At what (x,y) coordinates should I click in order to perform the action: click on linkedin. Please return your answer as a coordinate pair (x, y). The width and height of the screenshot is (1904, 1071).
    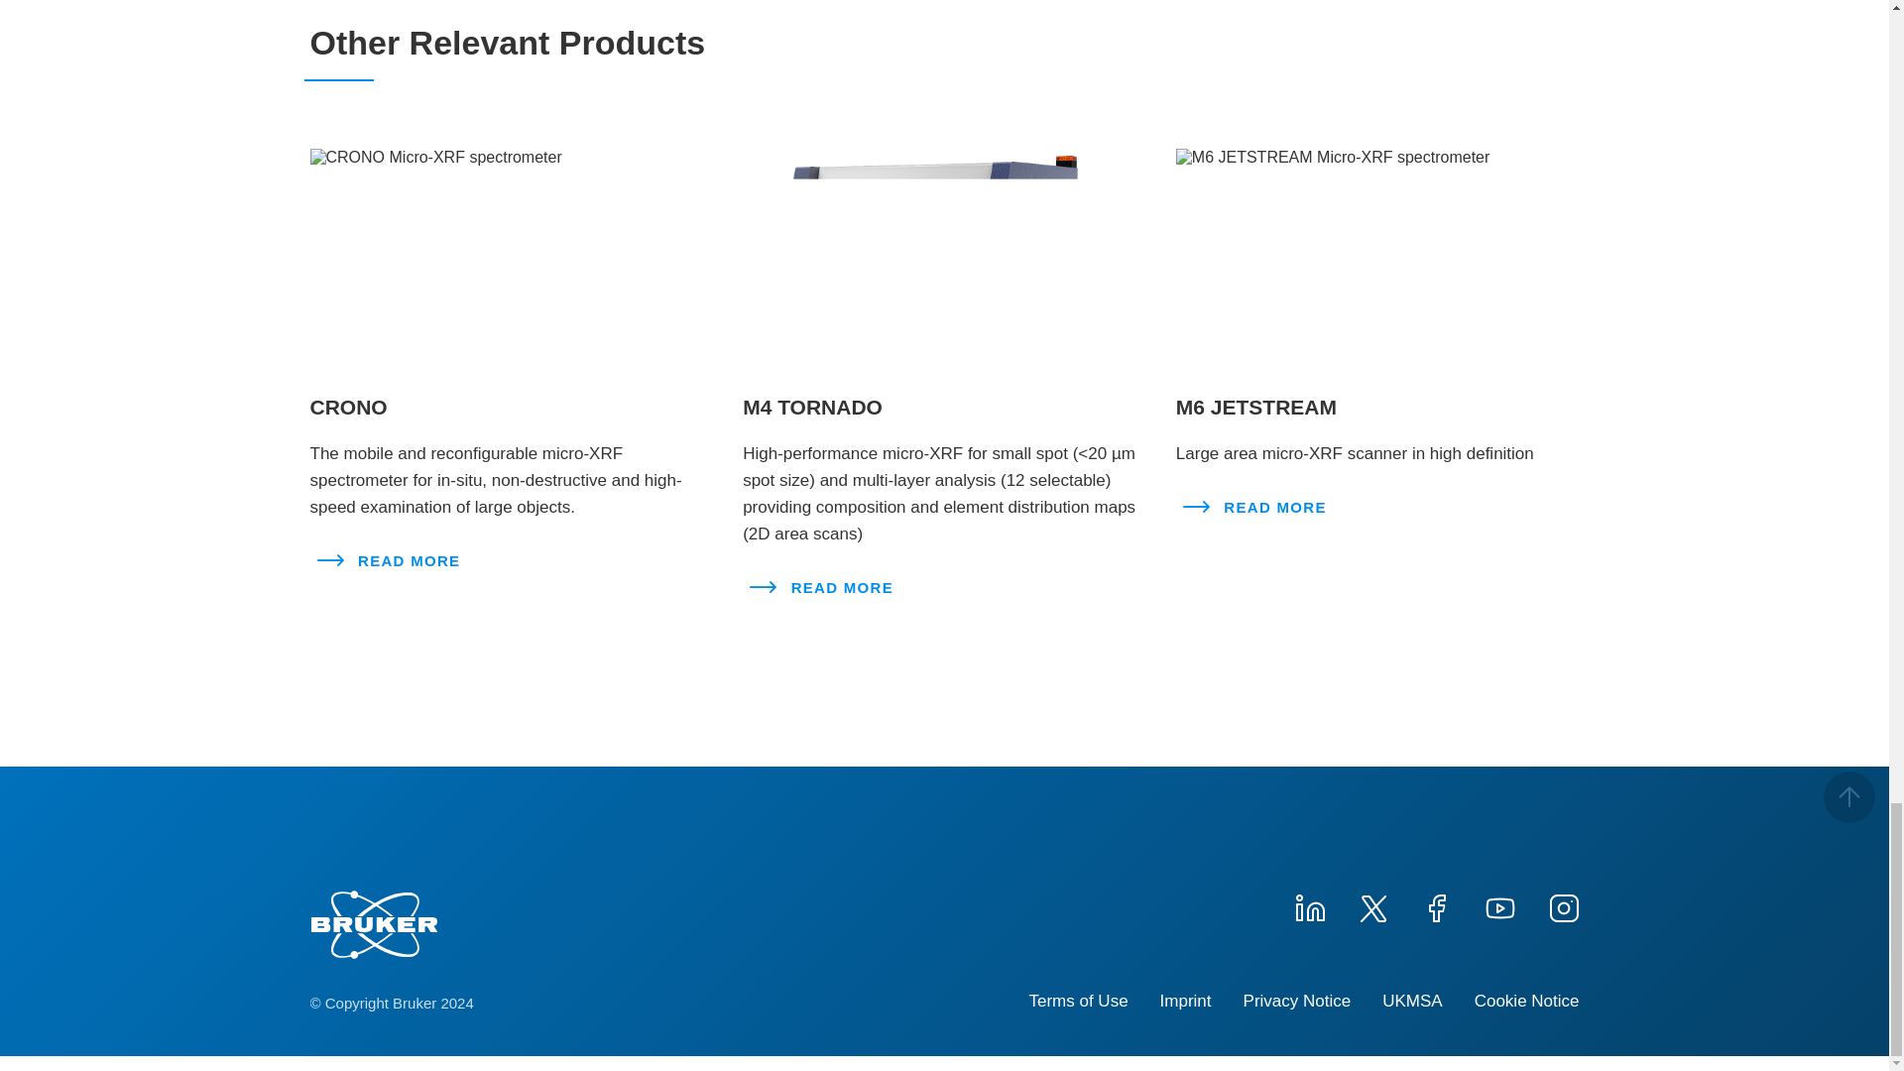
    Looking at the image, I should click on (1309, 905).